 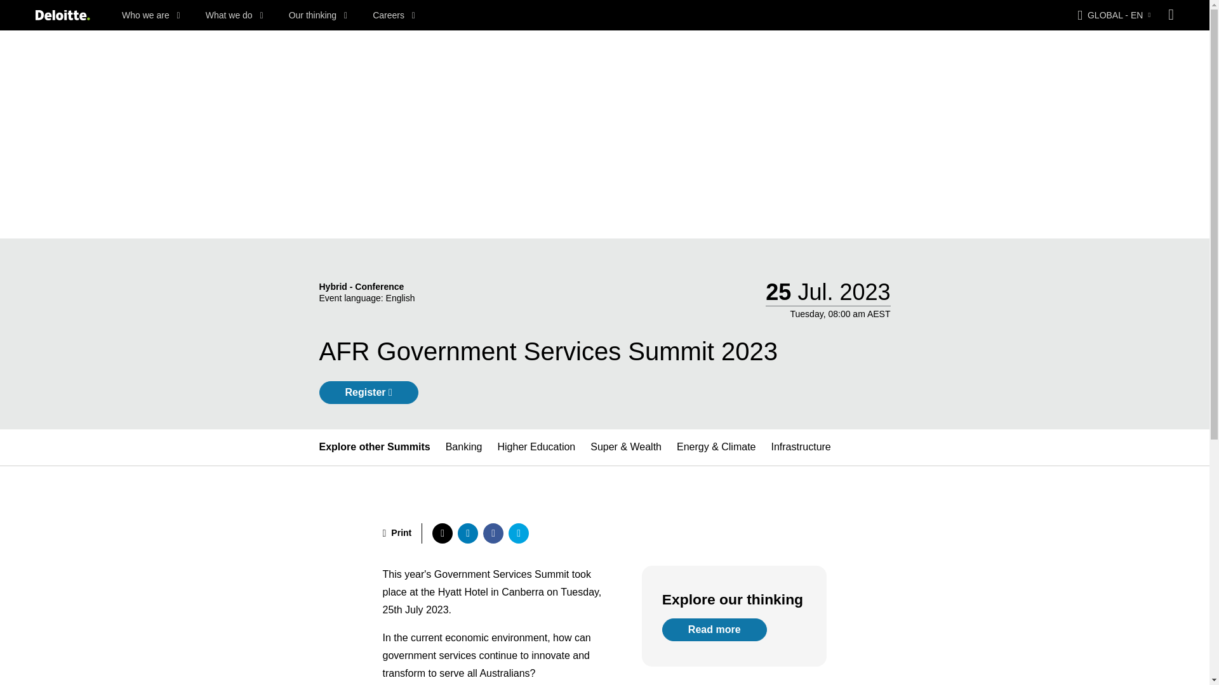 I want to click on Careers, so click(x=394, y=15).